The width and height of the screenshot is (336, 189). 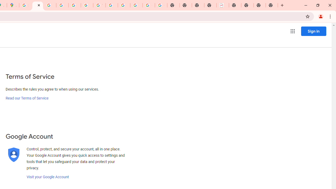 I want to click on Privacy Help Center - Policies Help, so click(x=50, y=5).